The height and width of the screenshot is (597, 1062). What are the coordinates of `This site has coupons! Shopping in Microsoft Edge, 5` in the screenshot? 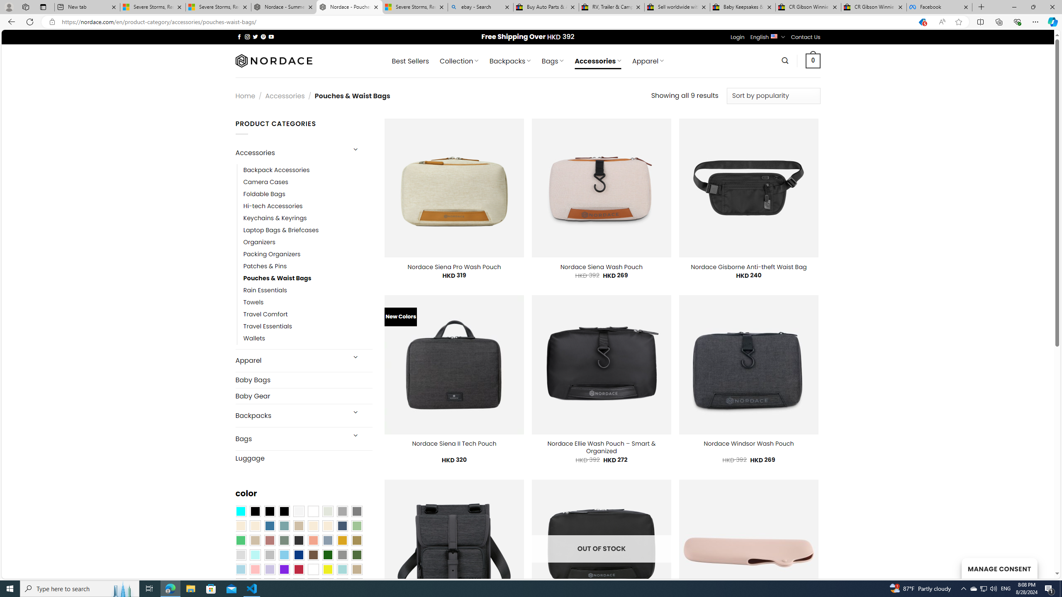 It's located at (922, 22).